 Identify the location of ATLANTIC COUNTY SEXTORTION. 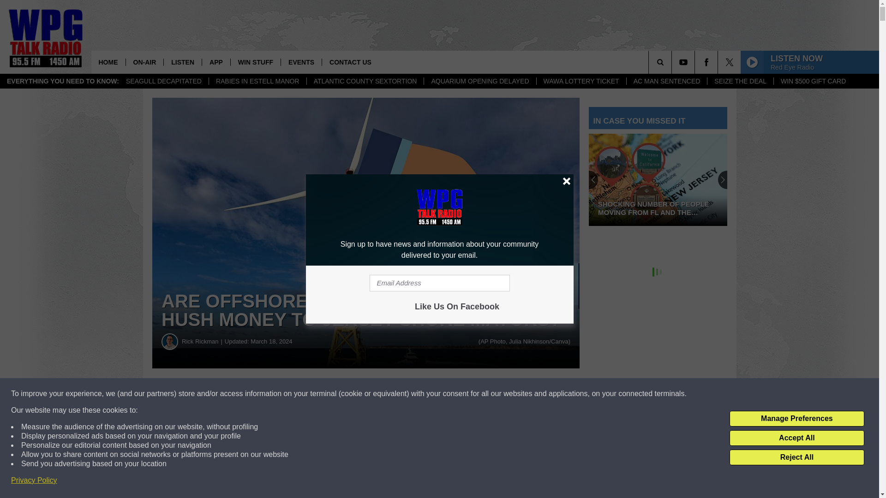
(365, 81).